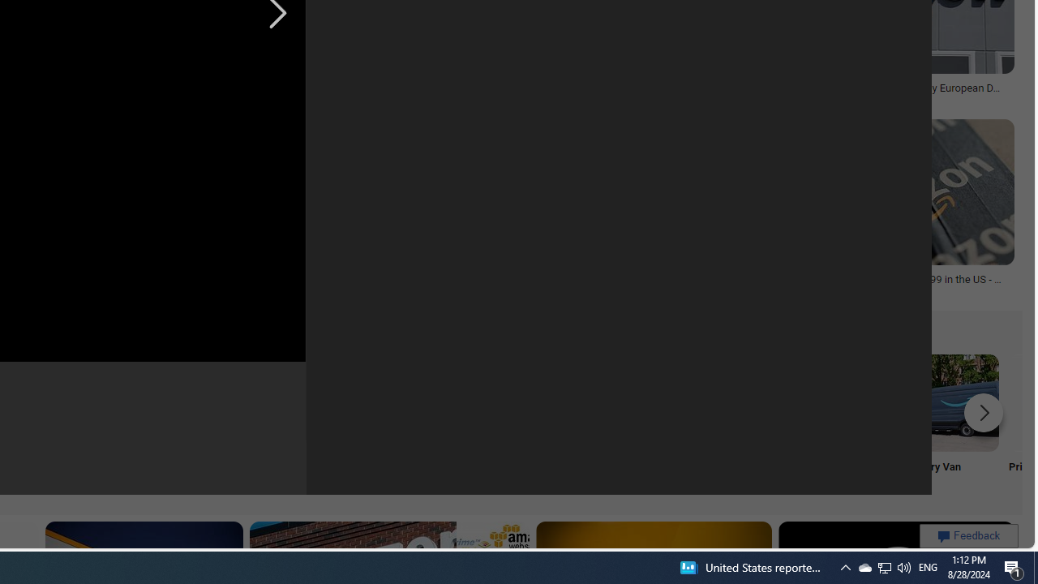 This screenshot has height=584, width=1038. What do you see at coordinates (890, 291) in the screenshot?
I see `theverge.com` at bounding box center [890, 291].